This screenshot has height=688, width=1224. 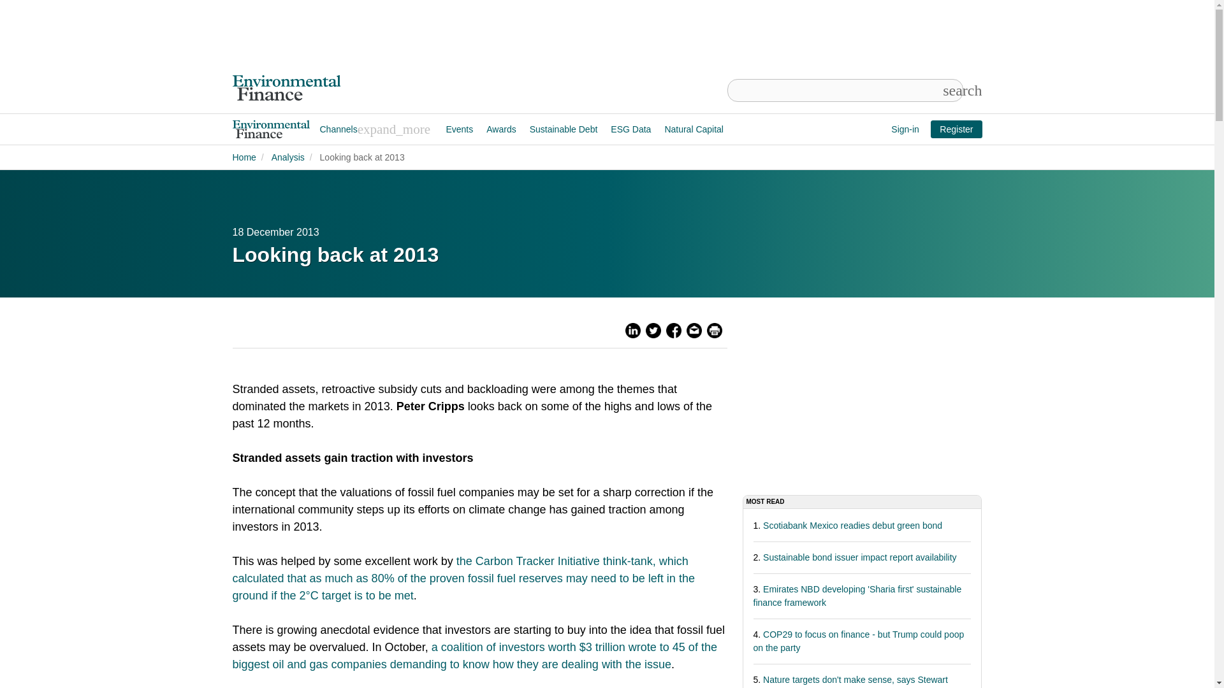 I want to click on ESG Data, so click(x=631, y=129).